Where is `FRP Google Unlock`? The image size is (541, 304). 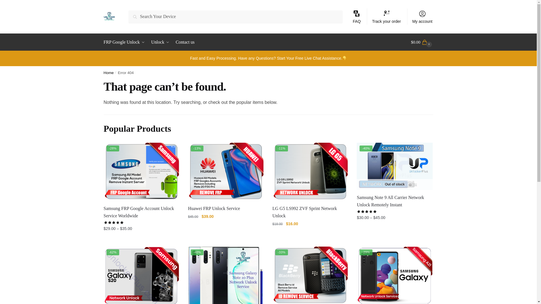
FRP Google Unlock is located at coordinates (125, 42).